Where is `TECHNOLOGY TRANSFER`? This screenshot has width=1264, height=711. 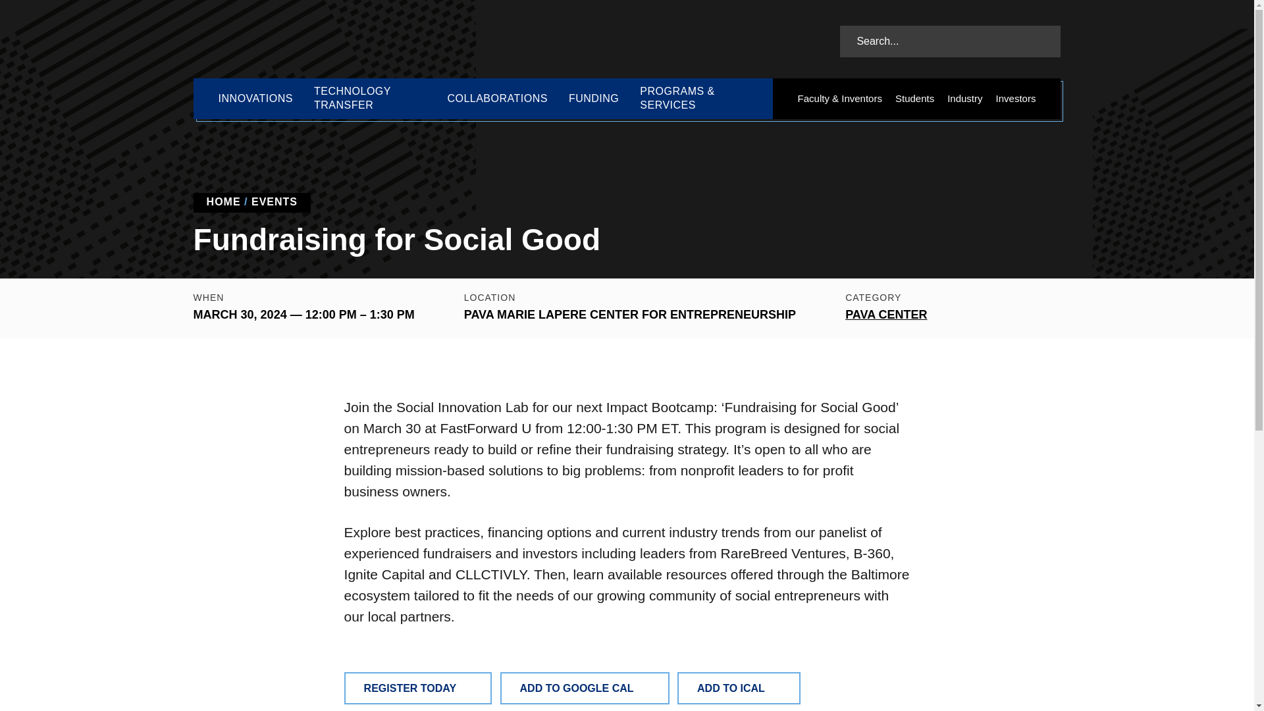
TECHNOLOGY TRANSFER is located at coordinates (369, 99).